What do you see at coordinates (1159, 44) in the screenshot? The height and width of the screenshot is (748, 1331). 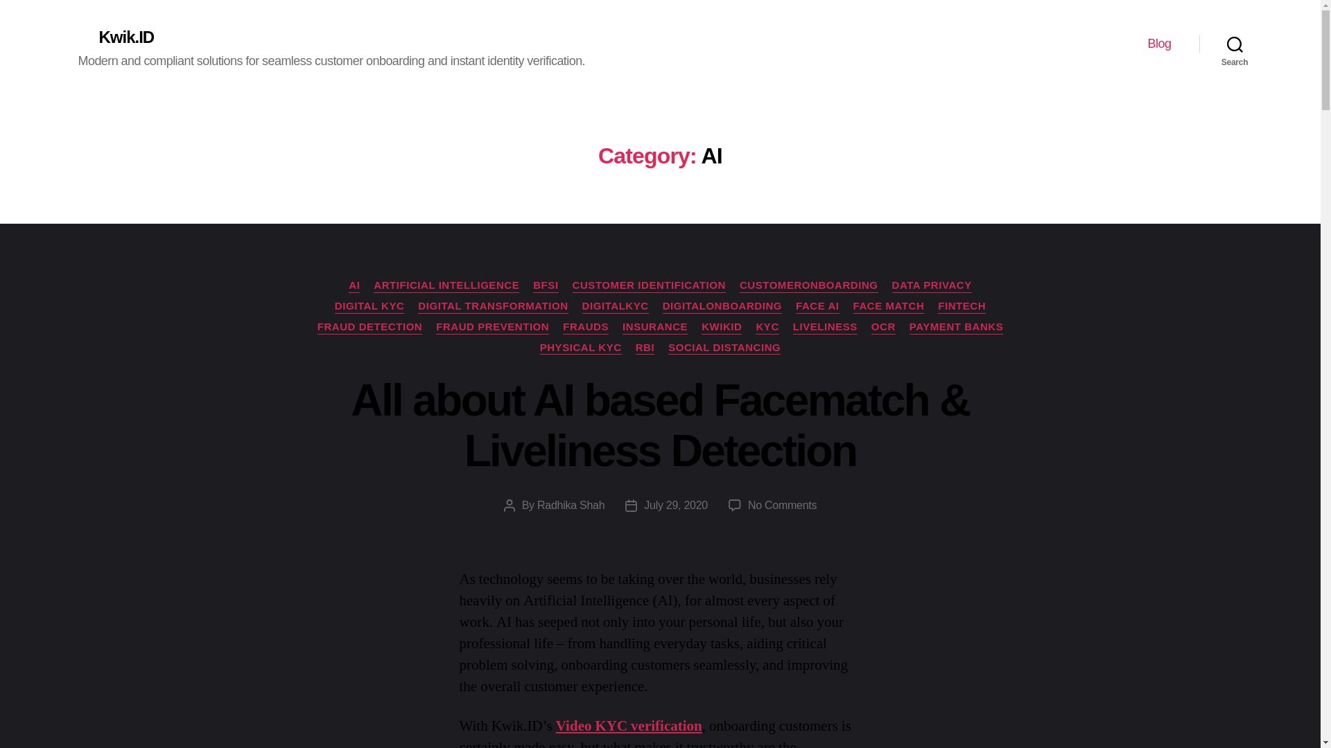 I see `Blog` at bounding box center [1159, 44].